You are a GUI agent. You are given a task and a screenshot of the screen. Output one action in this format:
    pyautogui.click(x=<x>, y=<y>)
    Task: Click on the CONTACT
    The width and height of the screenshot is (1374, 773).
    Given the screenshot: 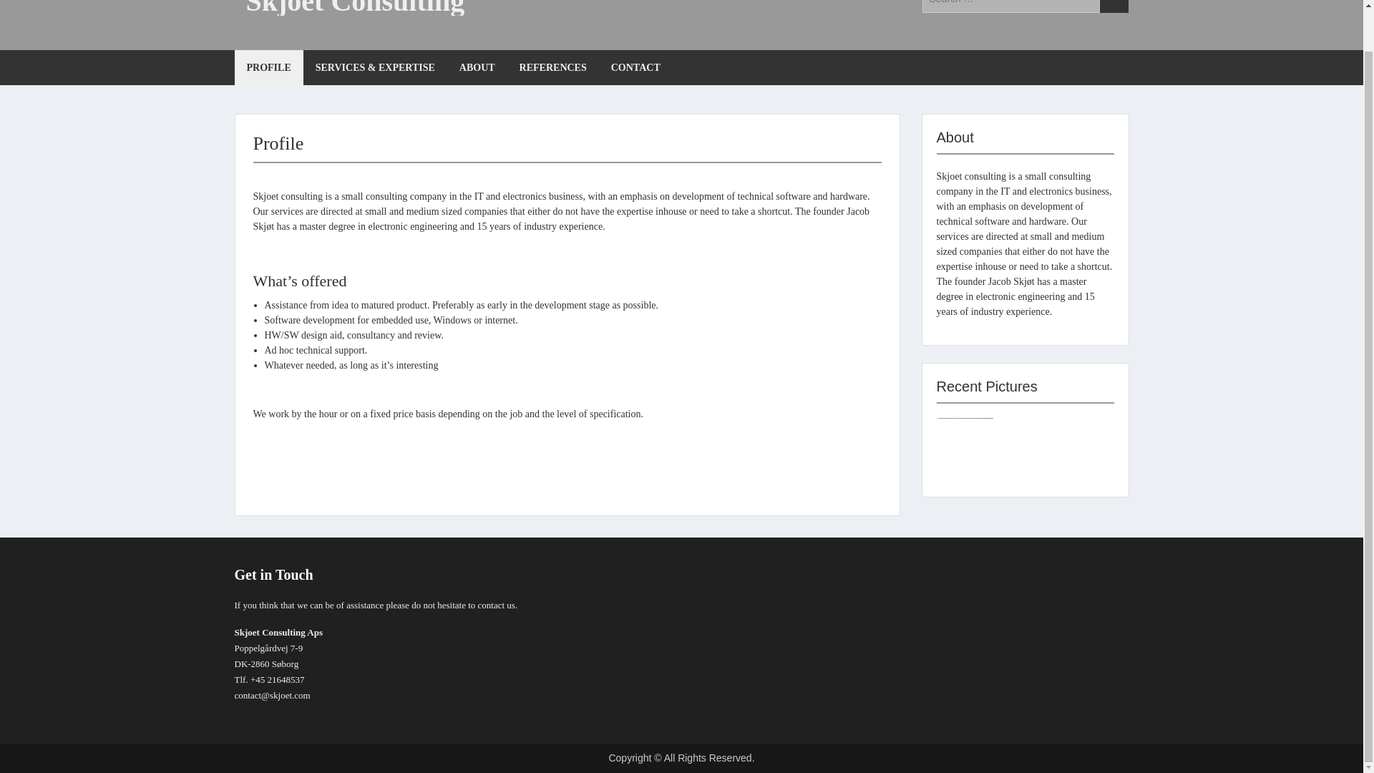 What is the action you would take?
    pyautogui.click(x=635, y=67)
    